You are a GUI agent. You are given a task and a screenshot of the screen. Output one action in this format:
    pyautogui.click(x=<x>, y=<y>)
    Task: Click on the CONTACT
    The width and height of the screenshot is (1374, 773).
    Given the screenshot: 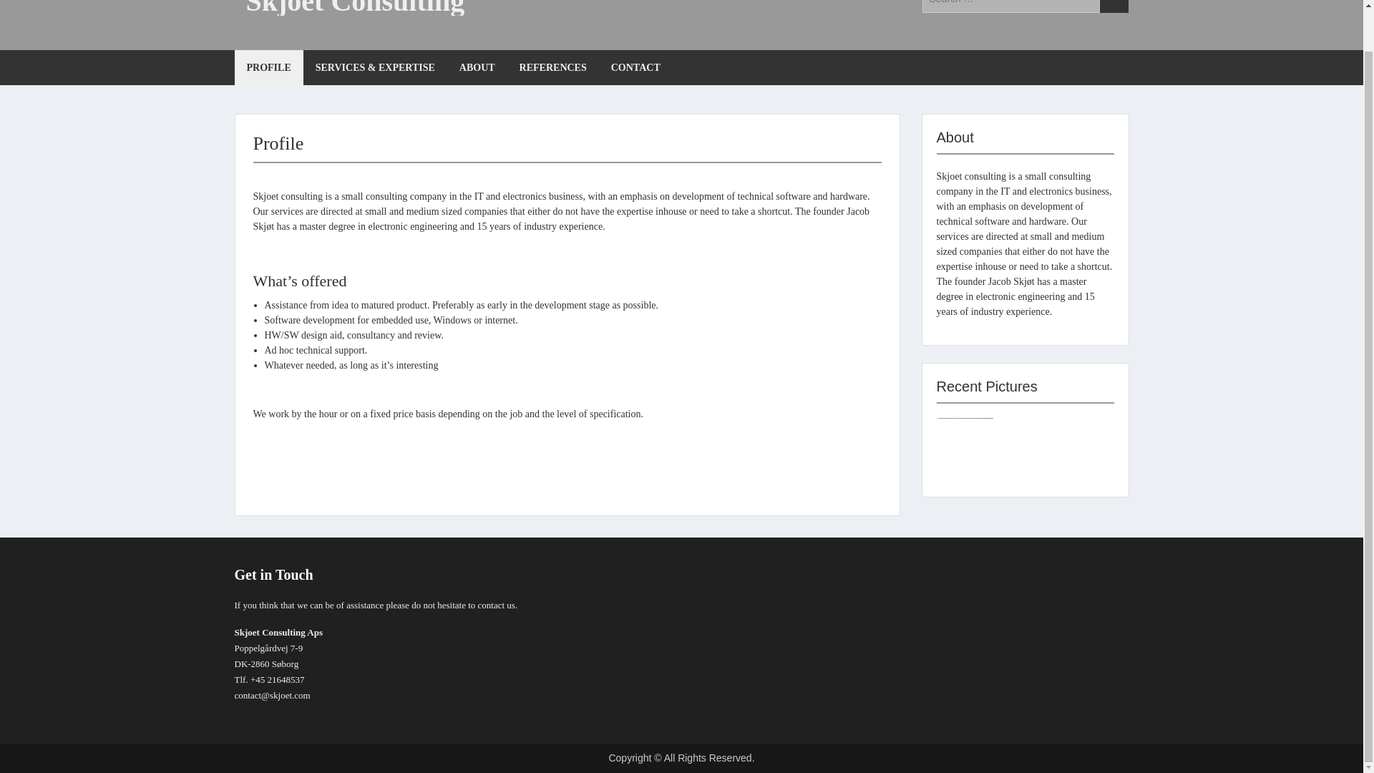 What is the action you would take?
    pyautogui.click(x=635, y=67)
    